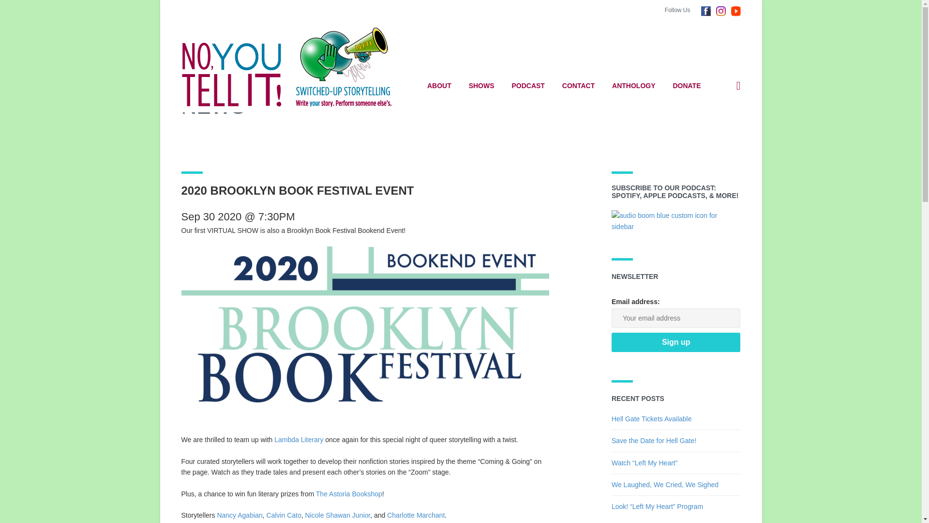 The height and width of the screenshot is (523, 929). I want to click on ANTHOLOGY, so click(634, 86).